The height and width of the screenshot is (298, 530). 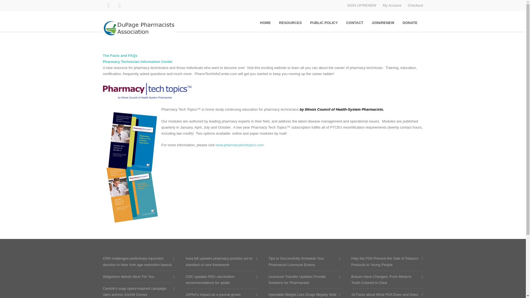 I want to click on The Facts and FAQs, so click(x=120, y=56).